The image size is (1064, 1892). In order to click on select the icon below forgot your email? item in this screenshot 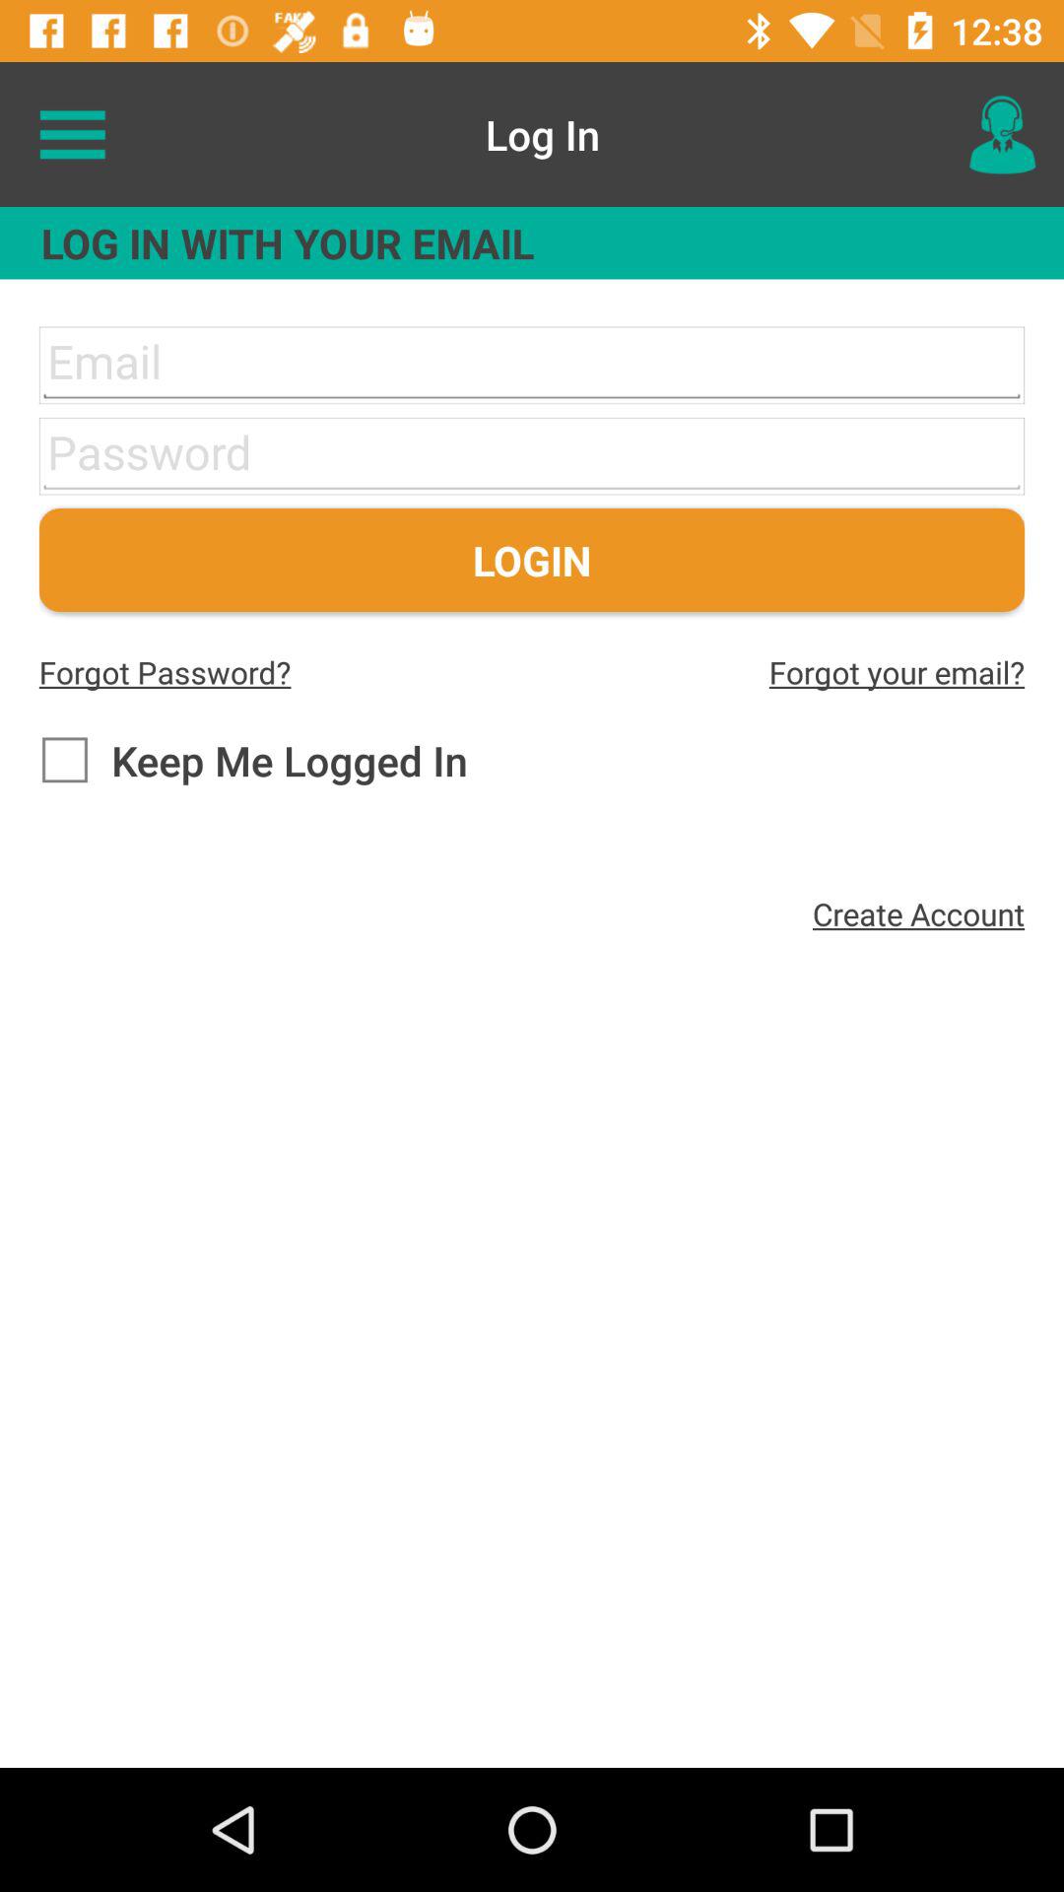, I will do `click(918, 913)`.